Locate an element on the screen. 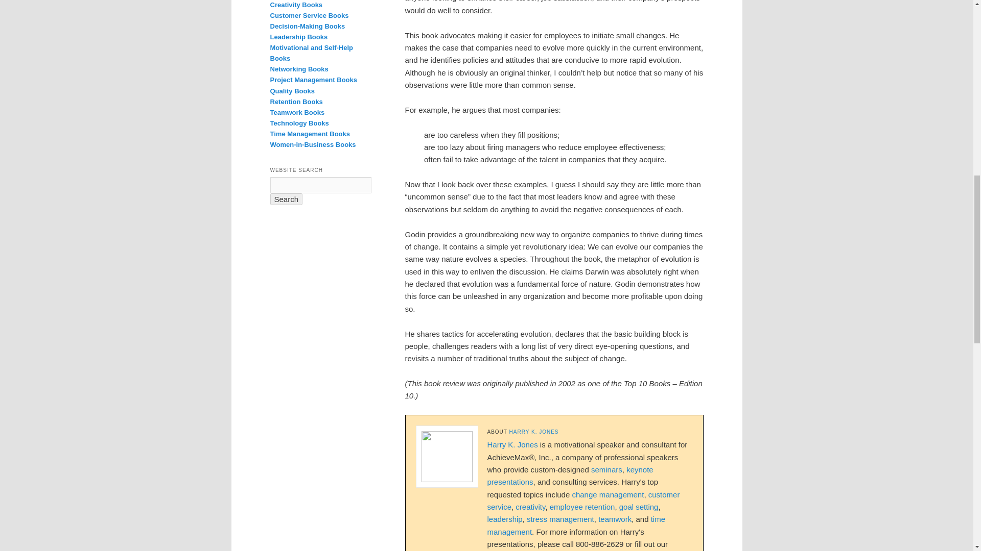 This screenshot has height=551, width=981. Search is located at coordinates (286, 199).